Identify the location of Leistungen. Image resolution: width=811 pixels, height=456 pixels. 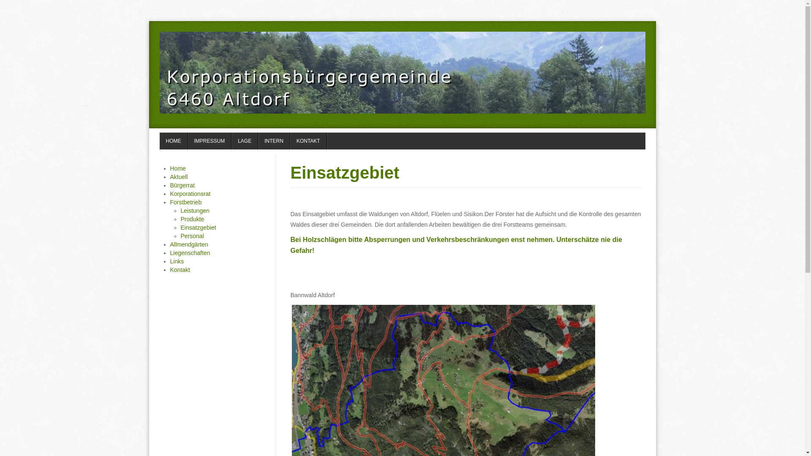
(195, 211).